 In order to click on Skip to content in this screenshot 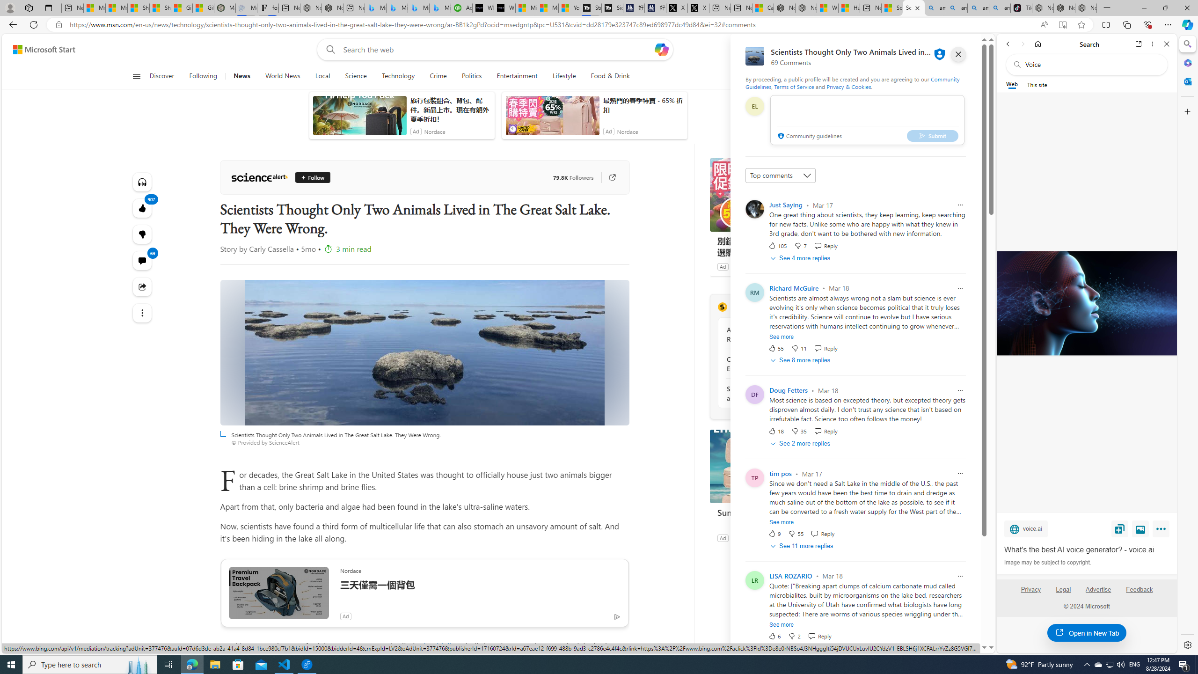, I will do `click(40, 50)`.